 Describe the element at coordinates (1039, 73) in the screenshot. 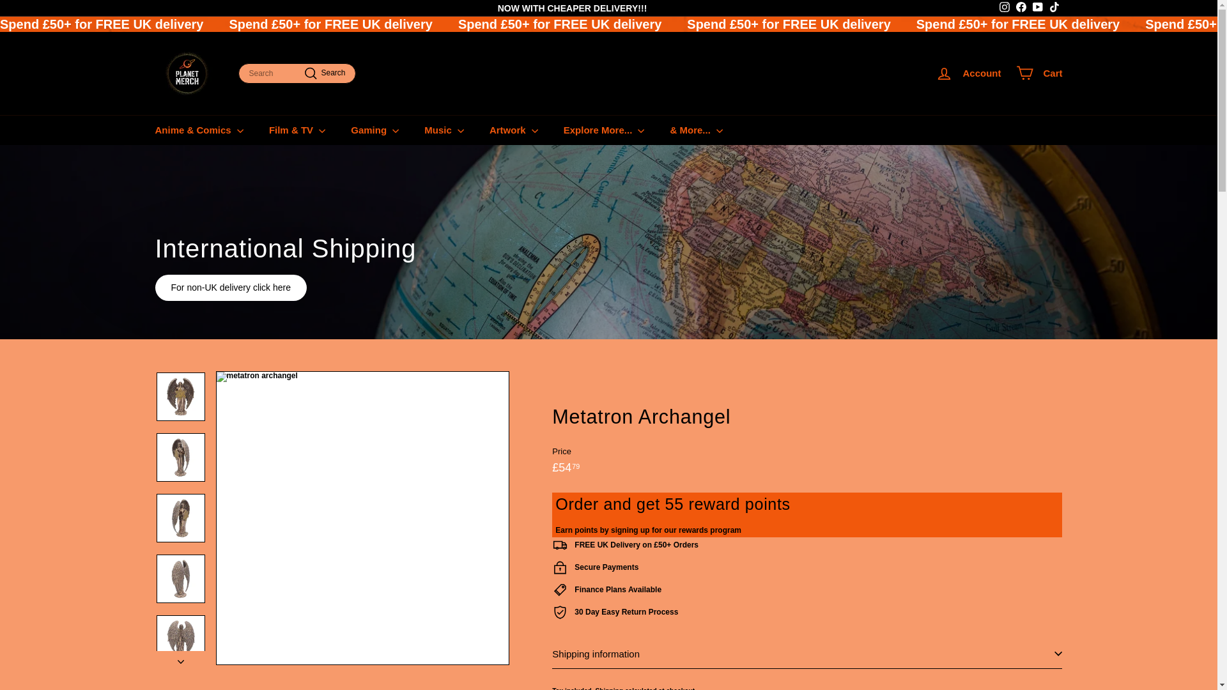

I see `instagram` at that location.